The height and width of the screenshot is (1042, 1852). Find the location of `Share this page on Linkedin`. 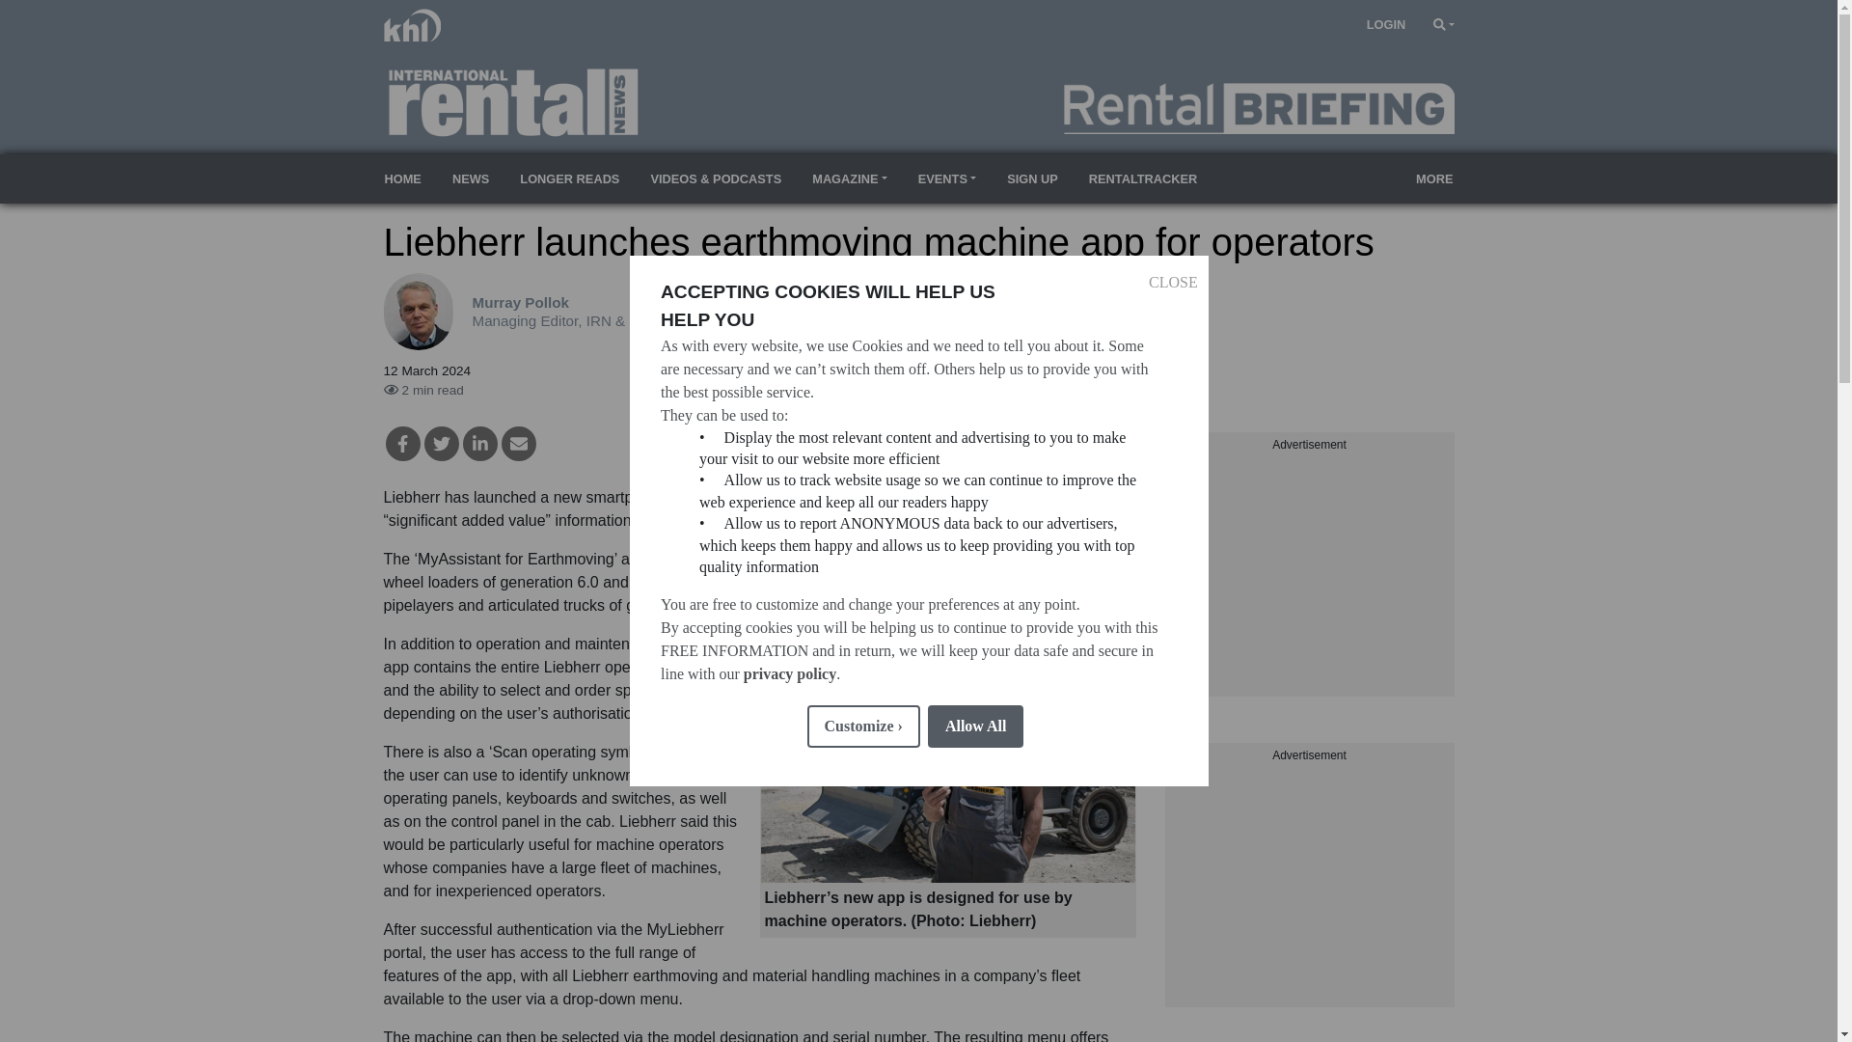

Share this page on Linkedin is located at coordinates (480, 444).